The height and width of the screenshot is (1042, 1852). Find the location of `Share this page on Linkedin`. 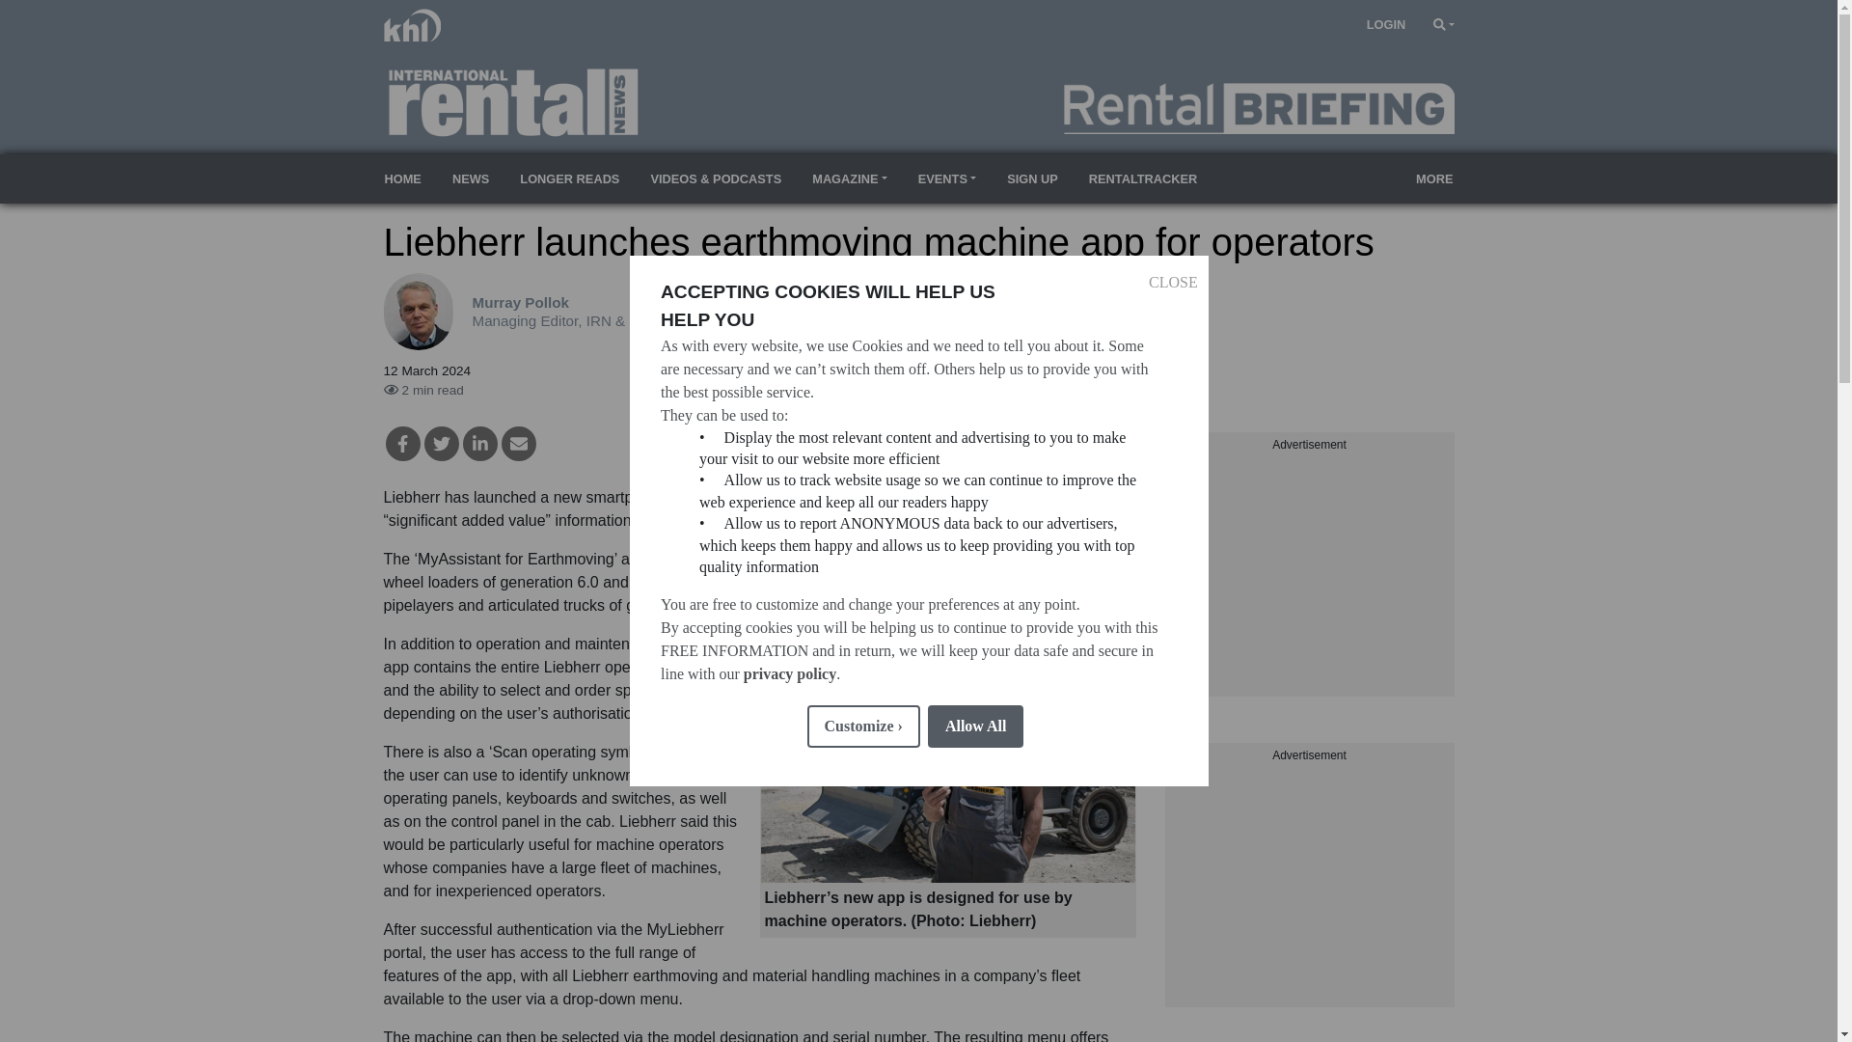

Share this page on Linkedin is located at coordinates (480, 444).